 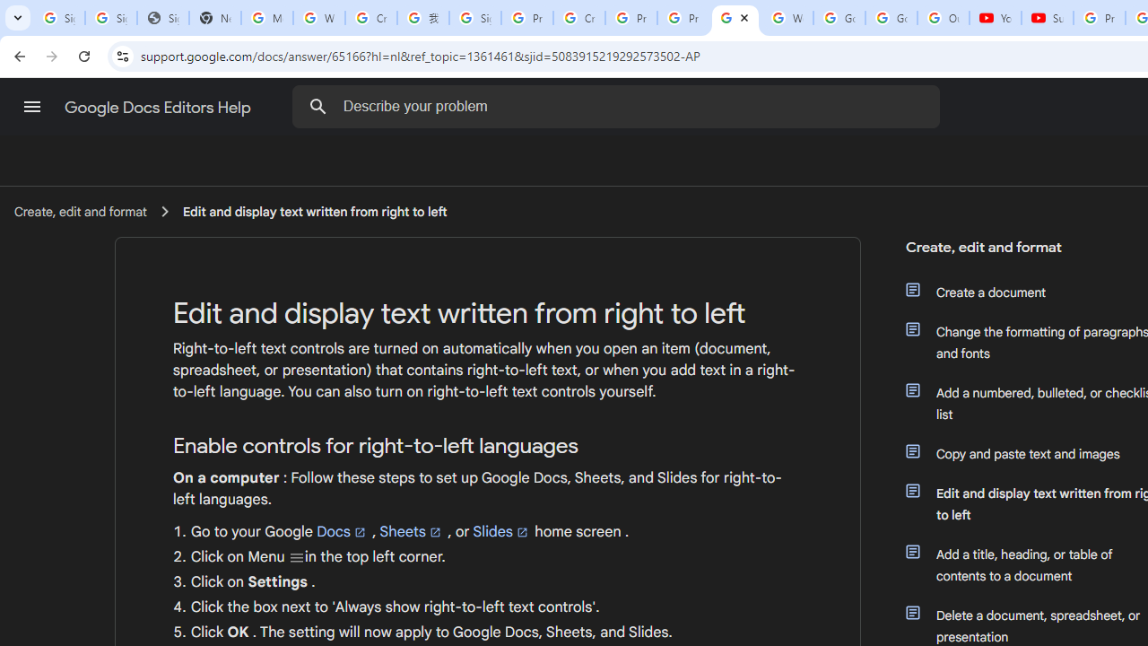 I want to click on Google Docs Editors Help, so click(x=160, y=108).